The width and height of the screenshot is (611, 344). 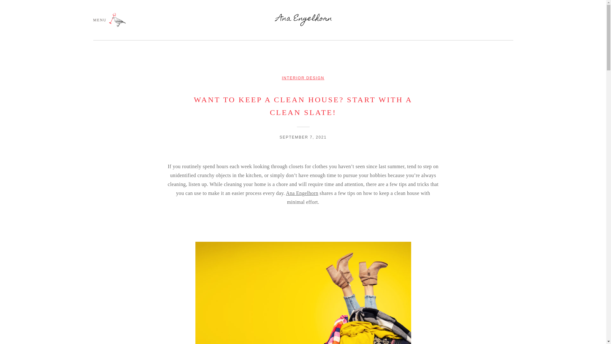 What do you see at coordinates (302, 193) in the screenshot?
I see `Ana Engelhorn` at bounding box center [302, 193].